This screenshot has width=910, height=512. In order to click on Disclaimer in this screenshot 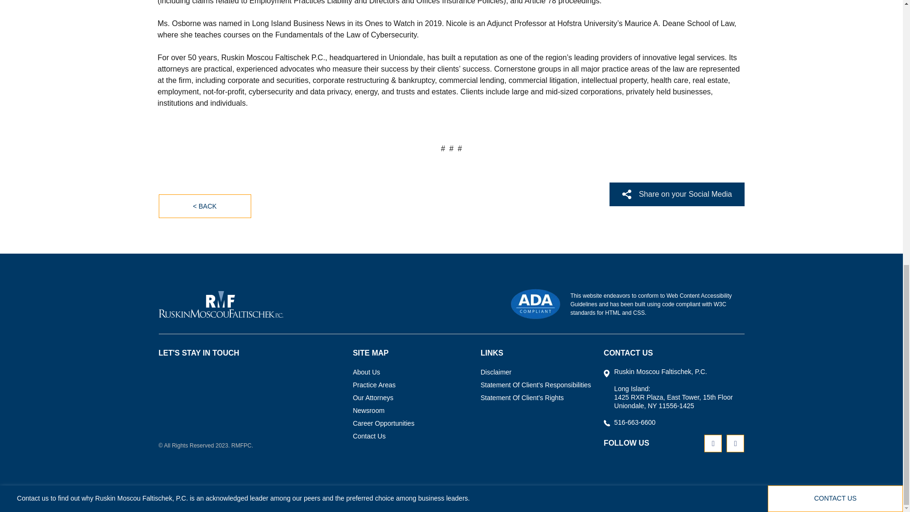, I will do `click(496, 373)`.